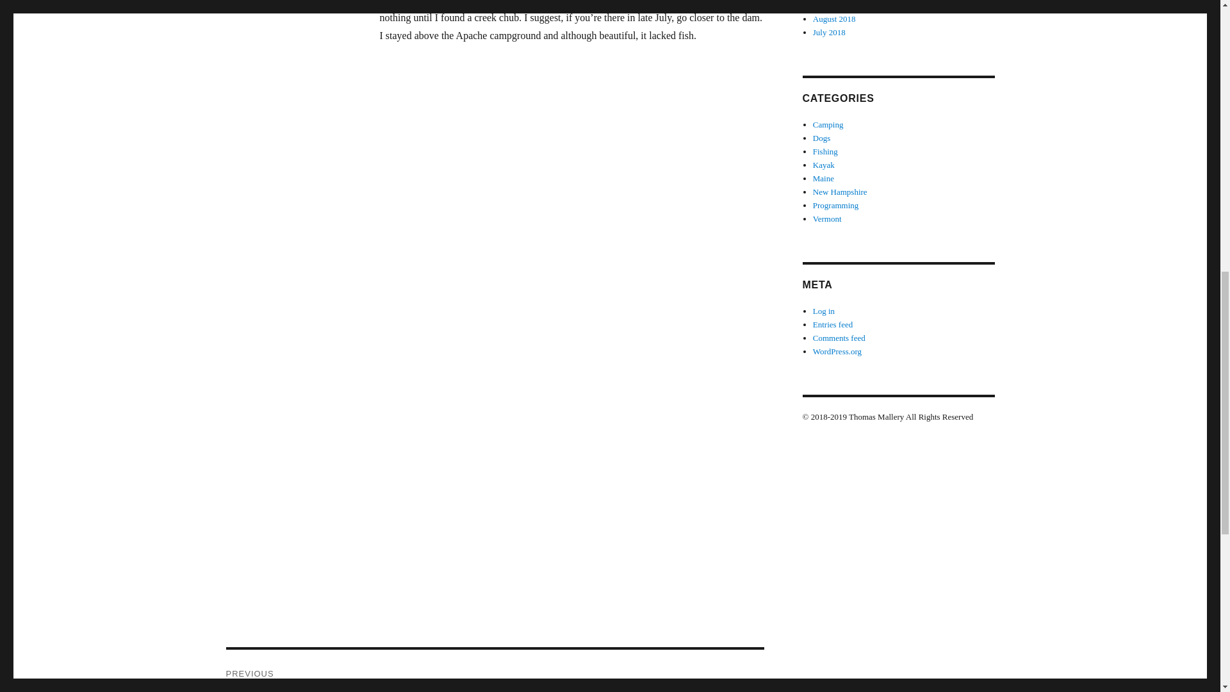 This screenshot has height=692, width=1230. What do you see at coordinates (828, 124) in the screenshot?
I see `August 2018` at bounding box center [828, 124].